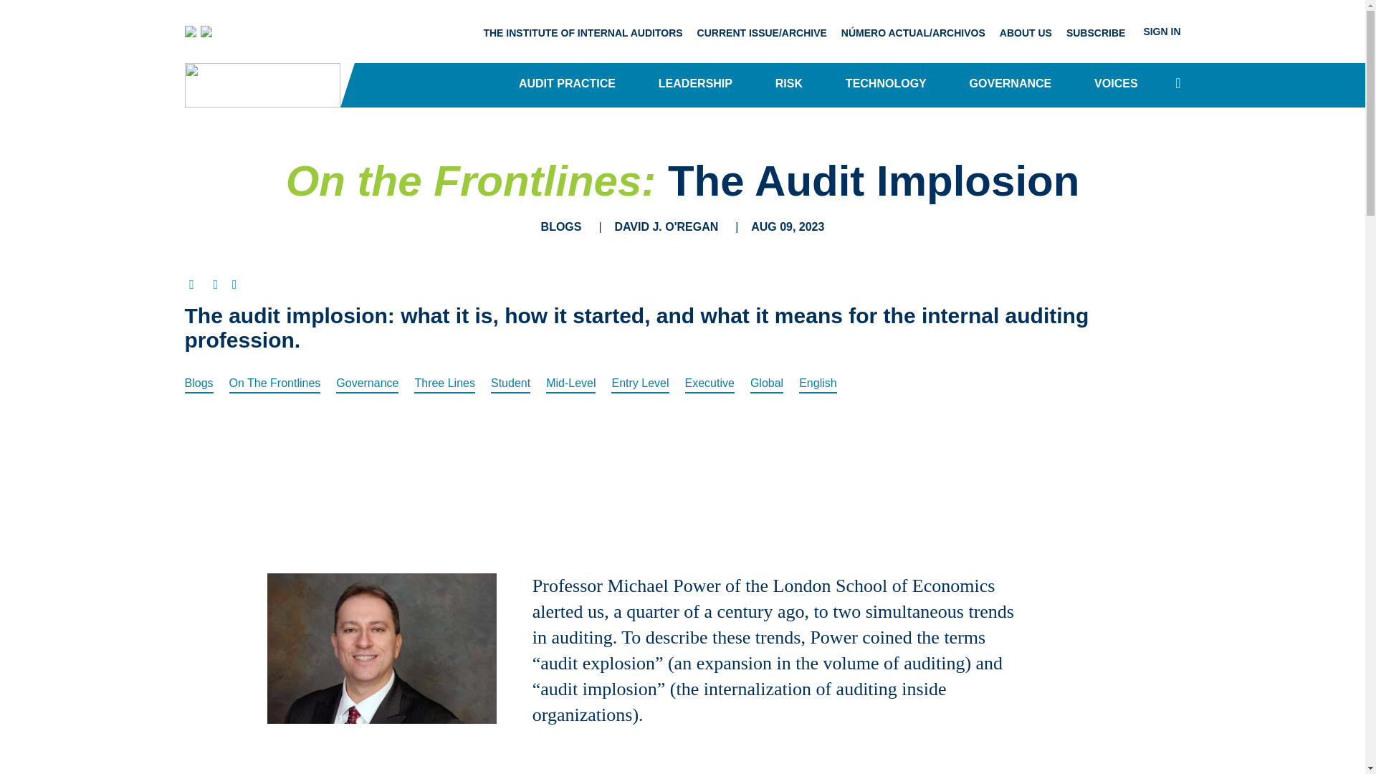  Describe the element at coordinates (199, 31) in the screenshot. I see `The IIA` at that location.